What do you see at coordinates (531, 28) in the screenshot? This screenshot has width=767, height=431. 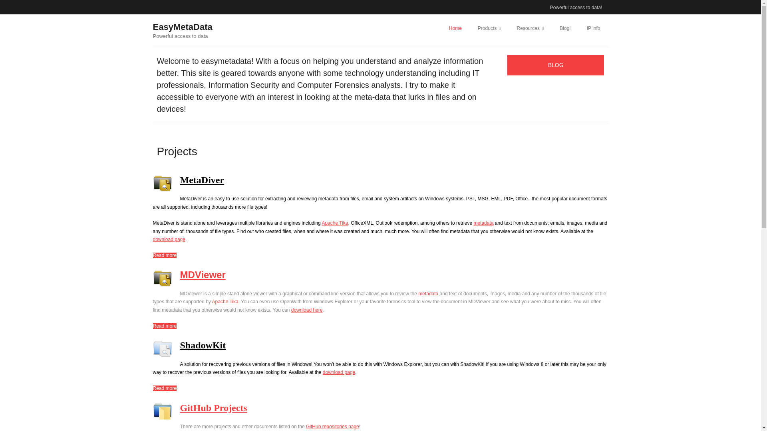 I see `Resources` at bounding box center [531, 28].